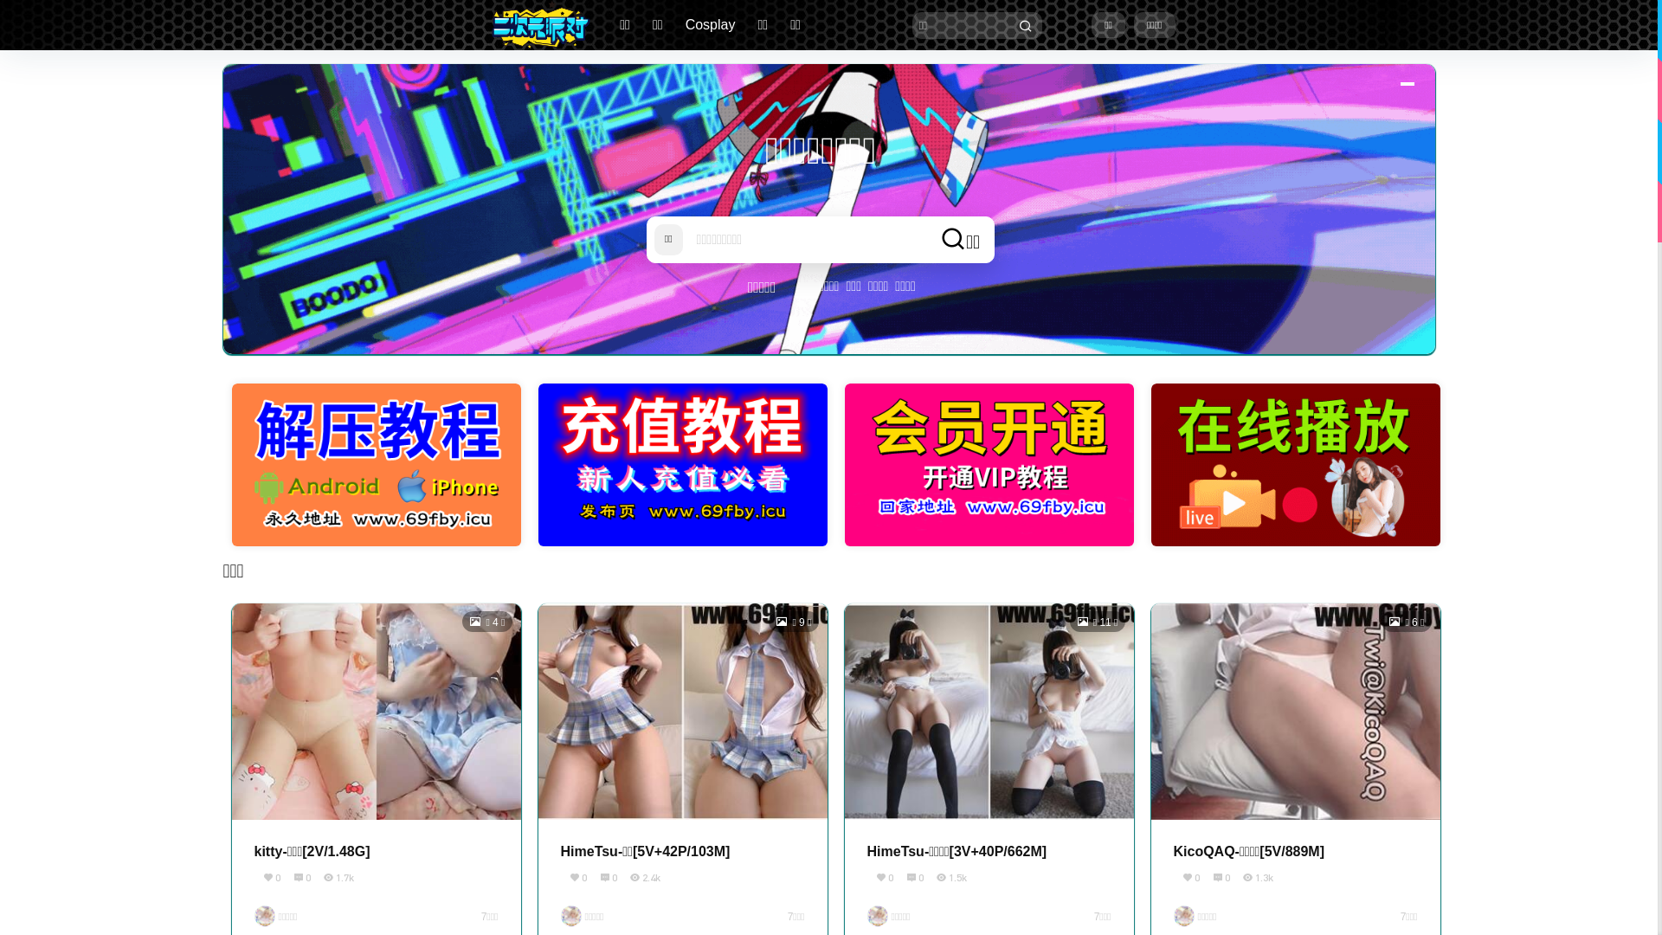 This screenshot has height=935, width=1662. Describe the element at coordinates (12, 12) in the screenshot. I see `ok` at that location.